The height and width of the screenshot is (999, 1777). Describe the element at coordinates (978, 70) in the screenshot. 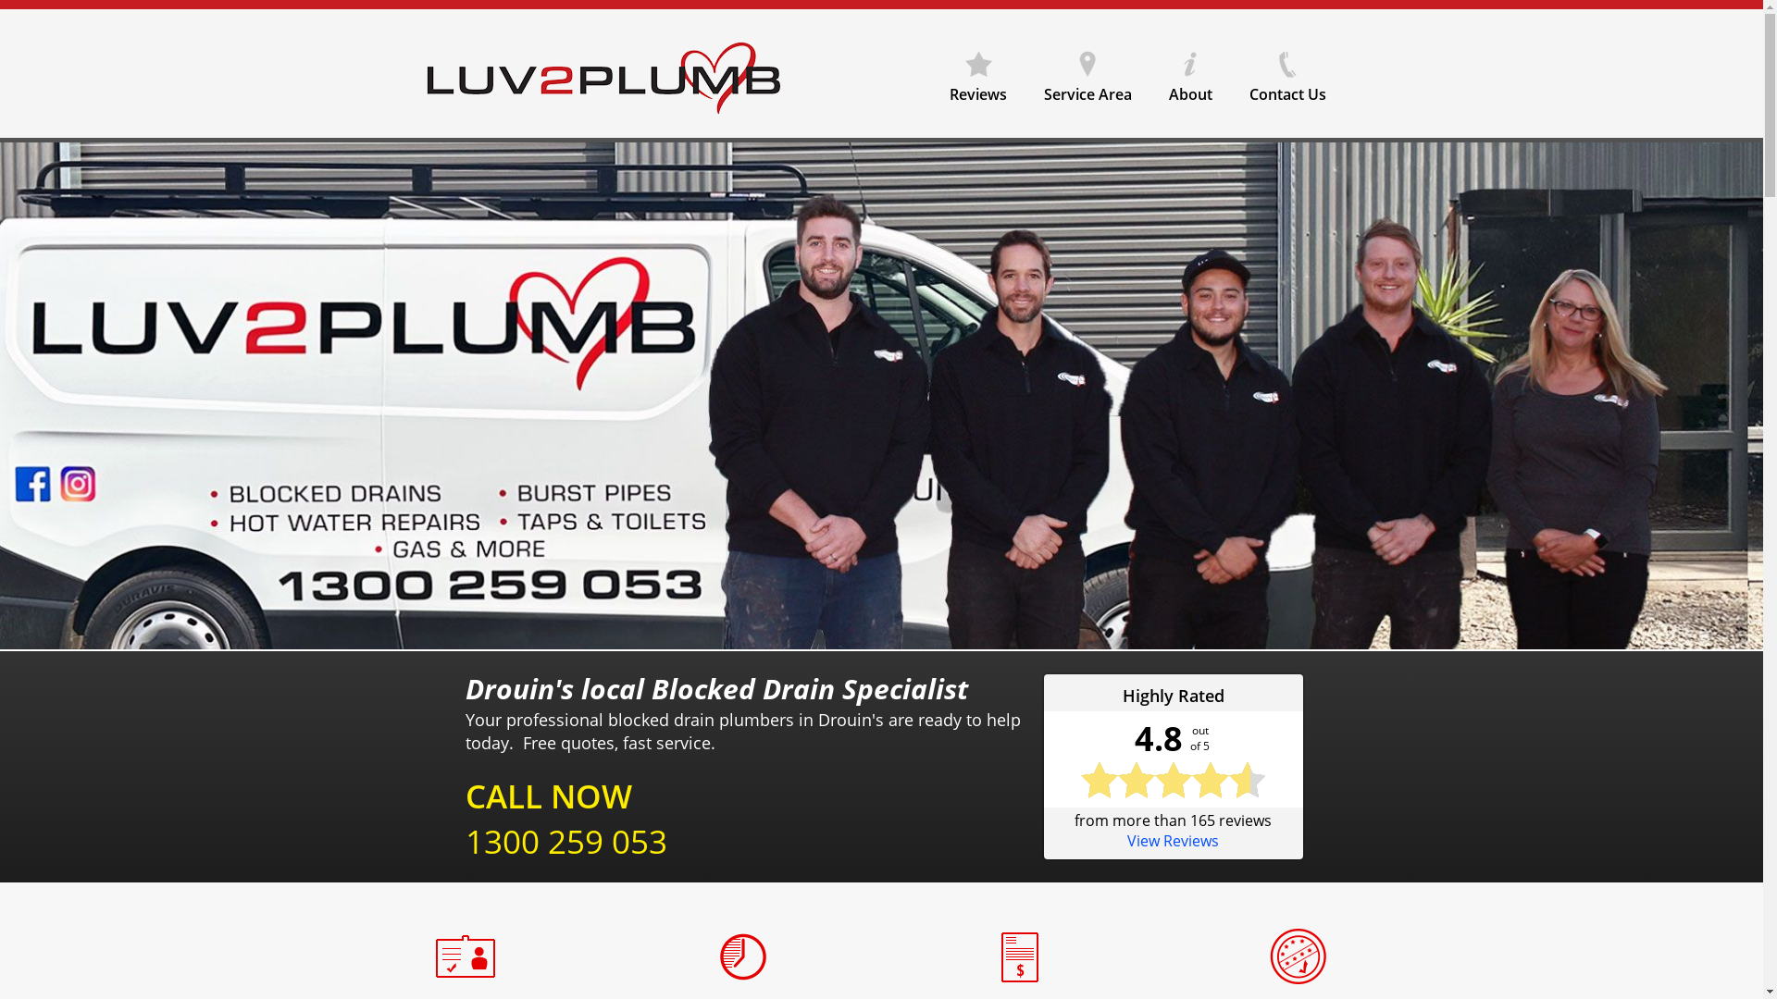

I see `Reviews` at that location.